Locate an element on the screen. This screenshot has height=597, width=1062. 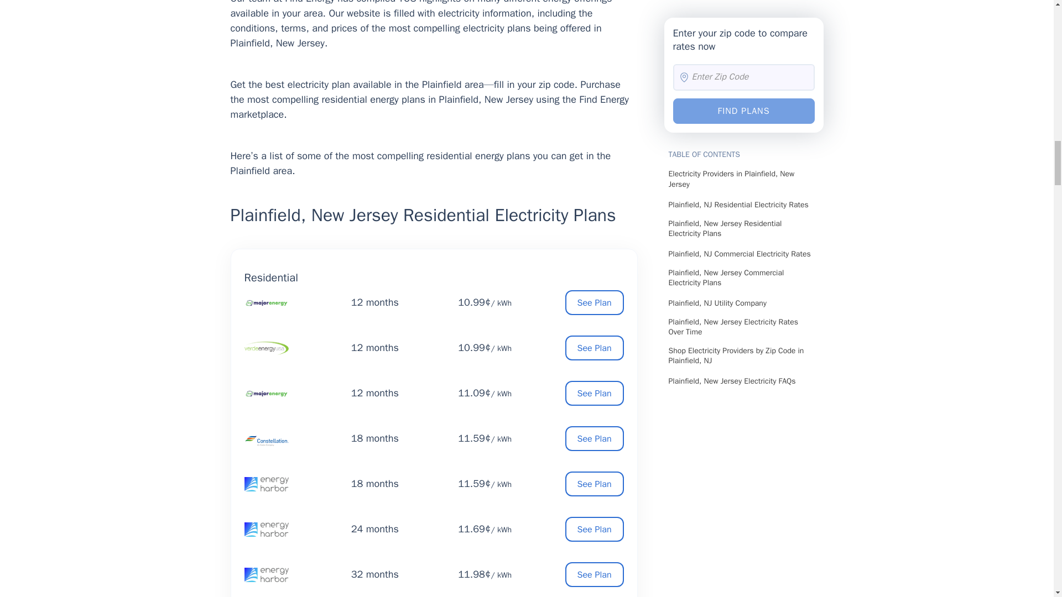
See Plan is located at coordinates (594, 484).